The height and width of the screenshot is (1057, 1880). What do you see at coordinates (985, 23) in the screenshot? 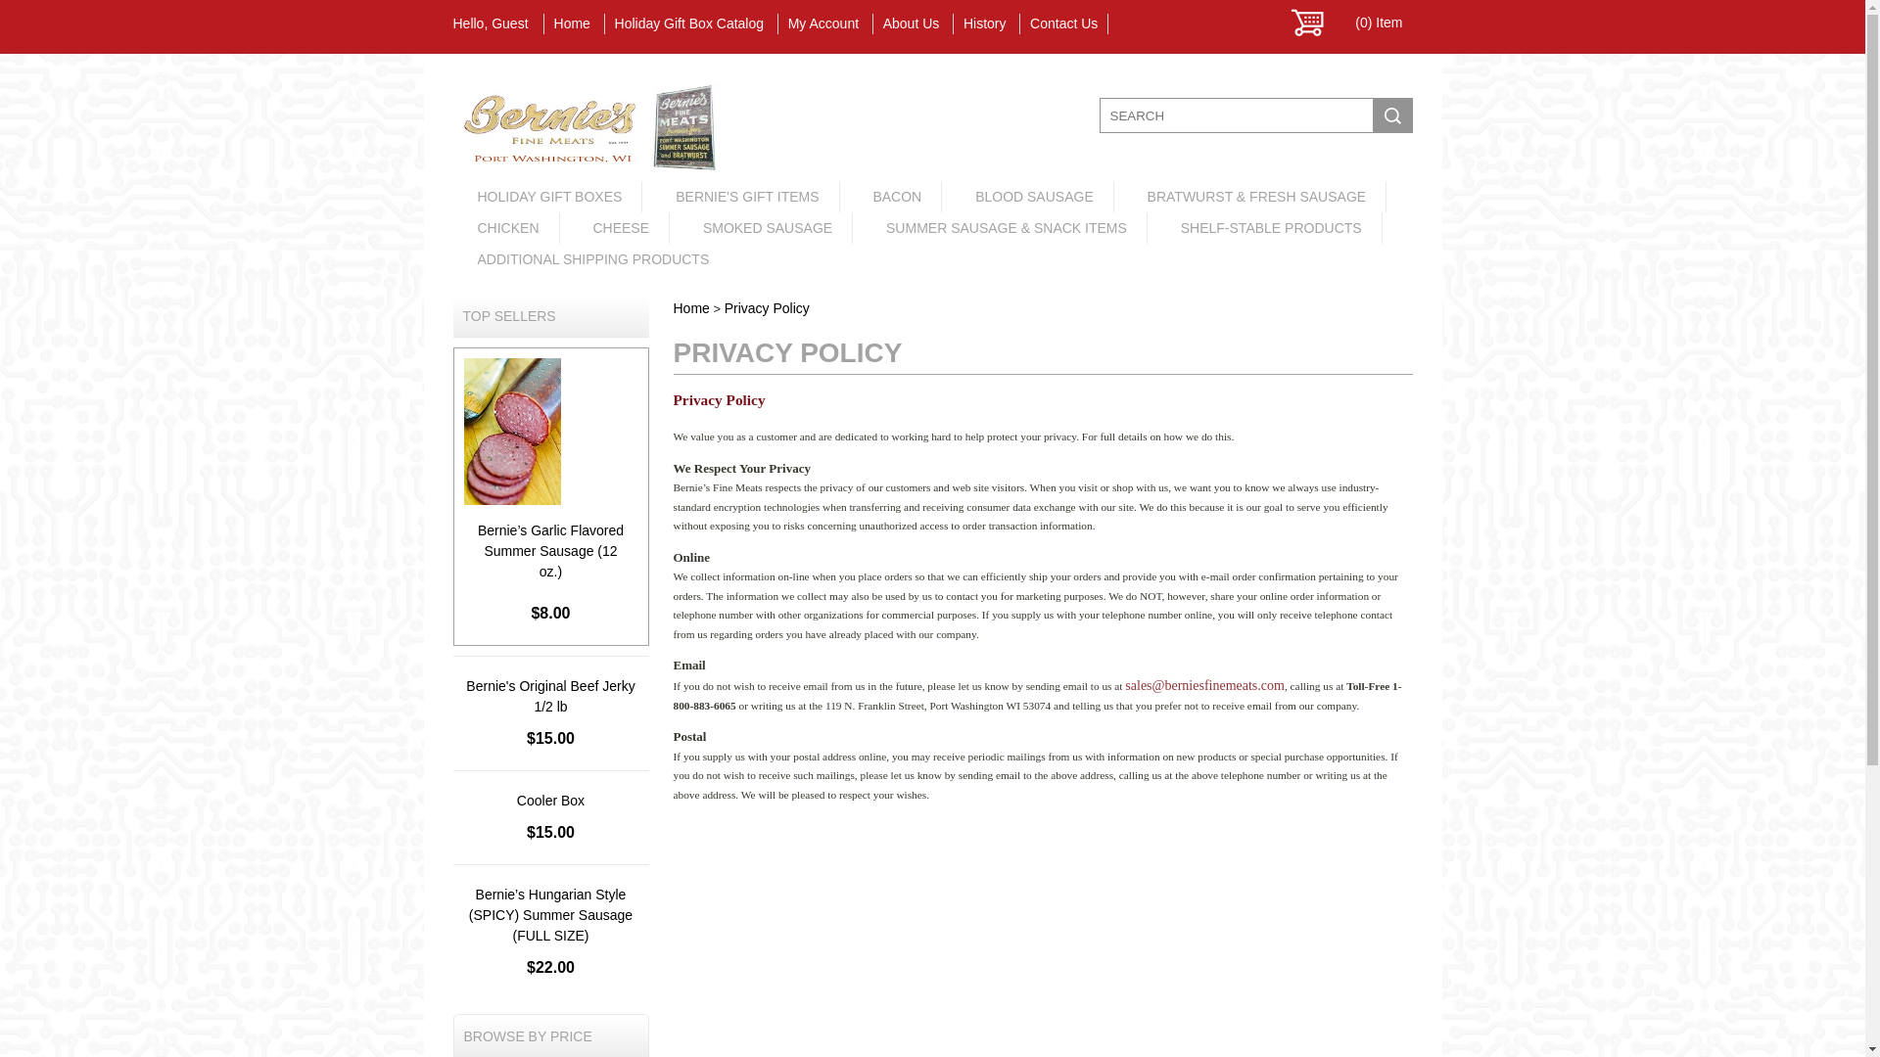
I see `History` at bounding box center [985, 23].